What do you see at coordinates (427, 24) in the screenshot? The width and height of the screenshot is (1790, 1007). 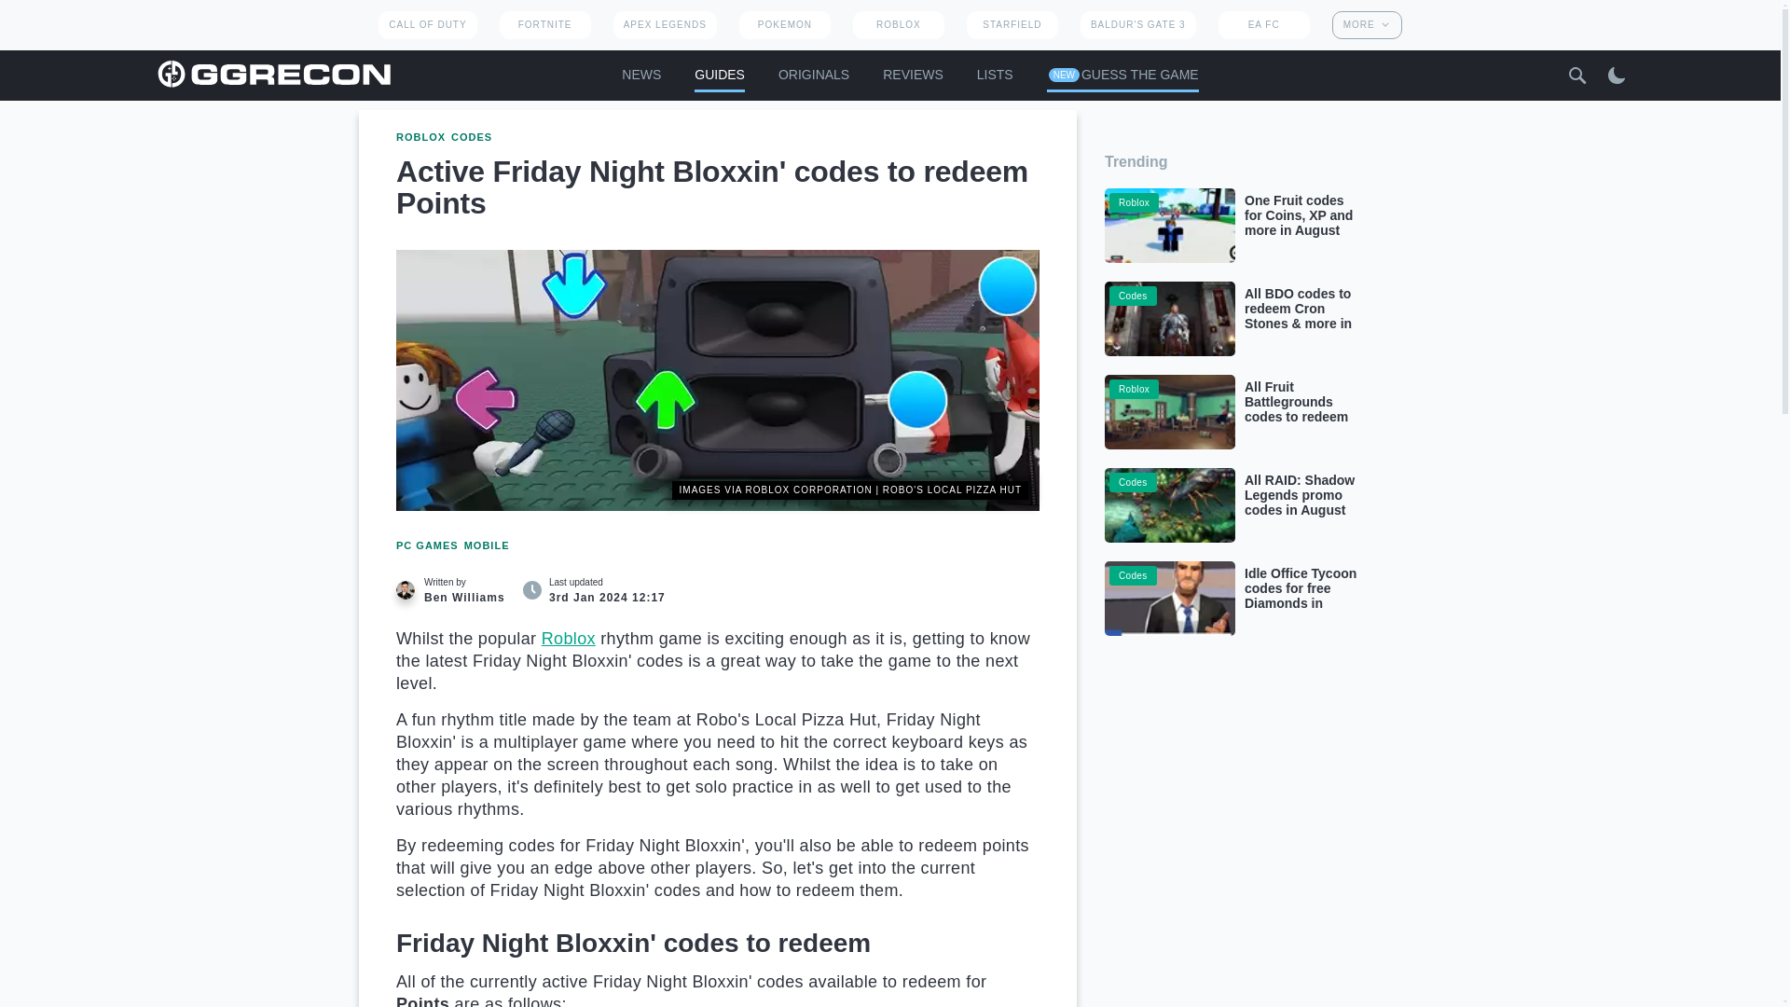 I see `CALL OF DUTY` at bounding box center [427, 24].